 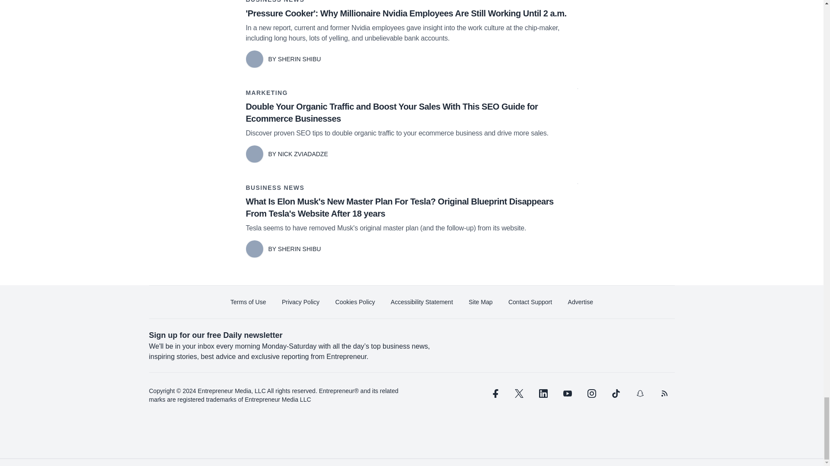 I want to click on instagram, so click(x=591, y=394).